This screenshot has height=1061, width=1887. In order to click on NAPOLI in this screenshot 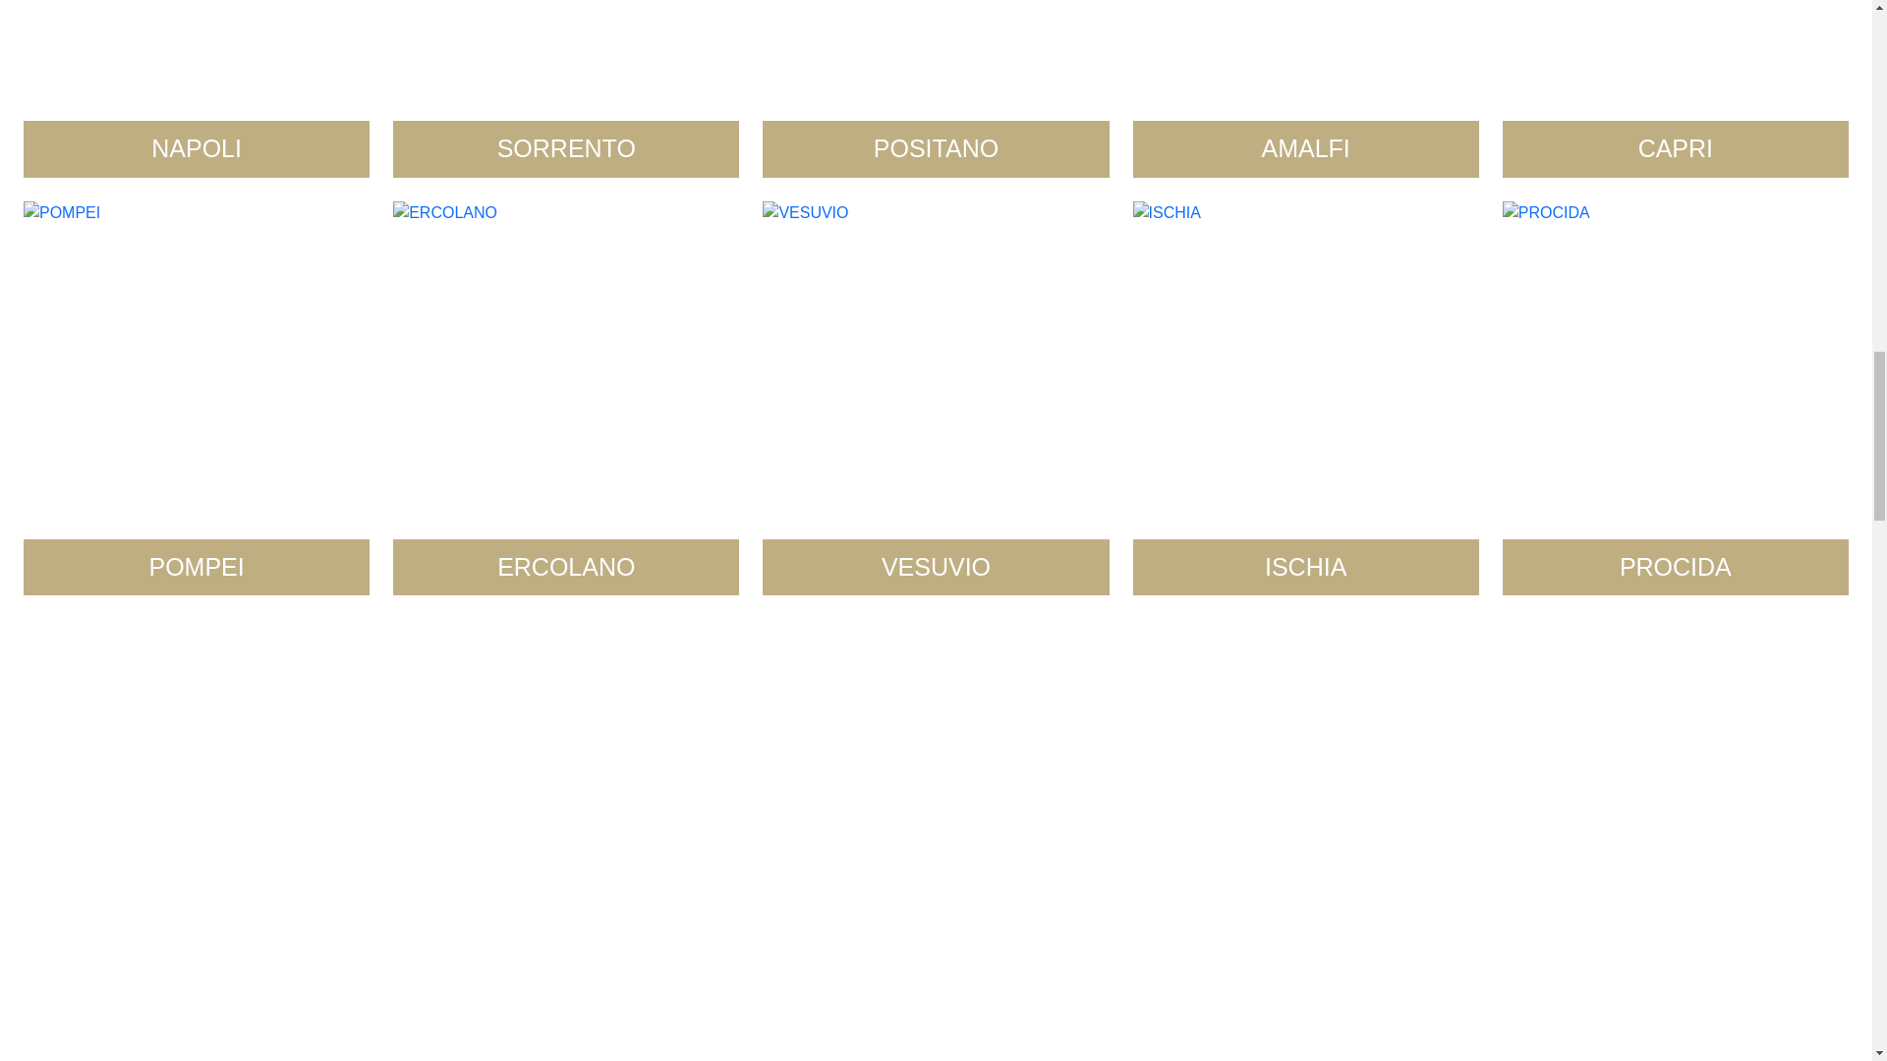, I will do `click(197, 88)`.